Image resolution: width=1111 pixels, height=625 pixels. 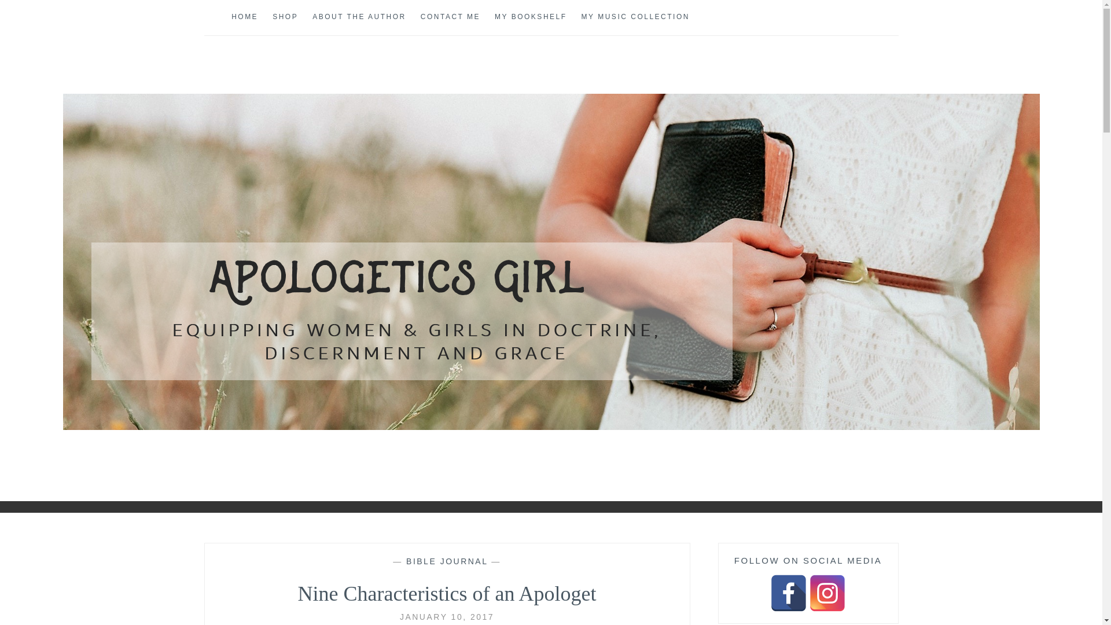 I want to click on MY MUSIC COLLECTION, so click(x=635, y=17).